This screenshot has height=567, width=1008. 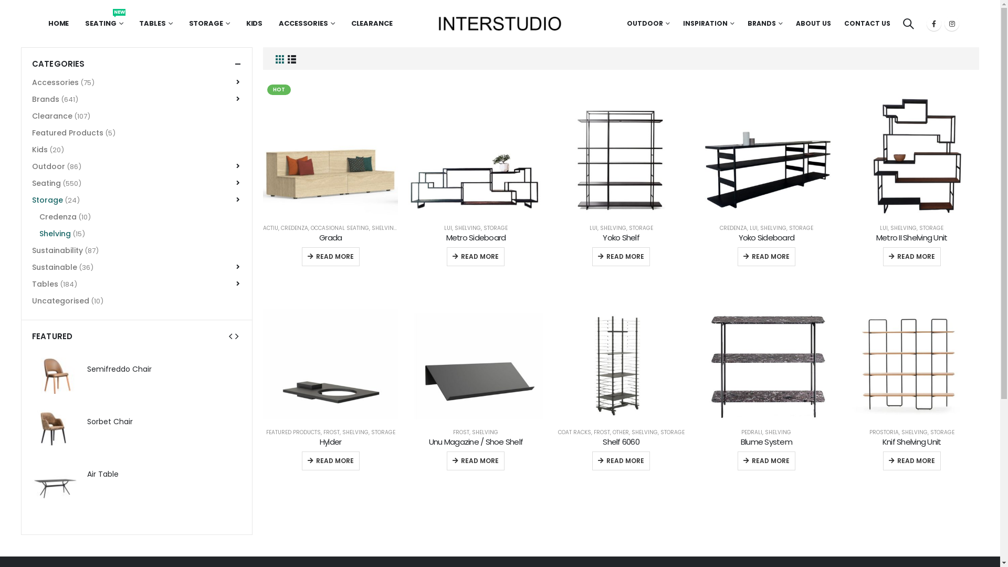 I want to click on SHELVING, so click(x=915, y=433).